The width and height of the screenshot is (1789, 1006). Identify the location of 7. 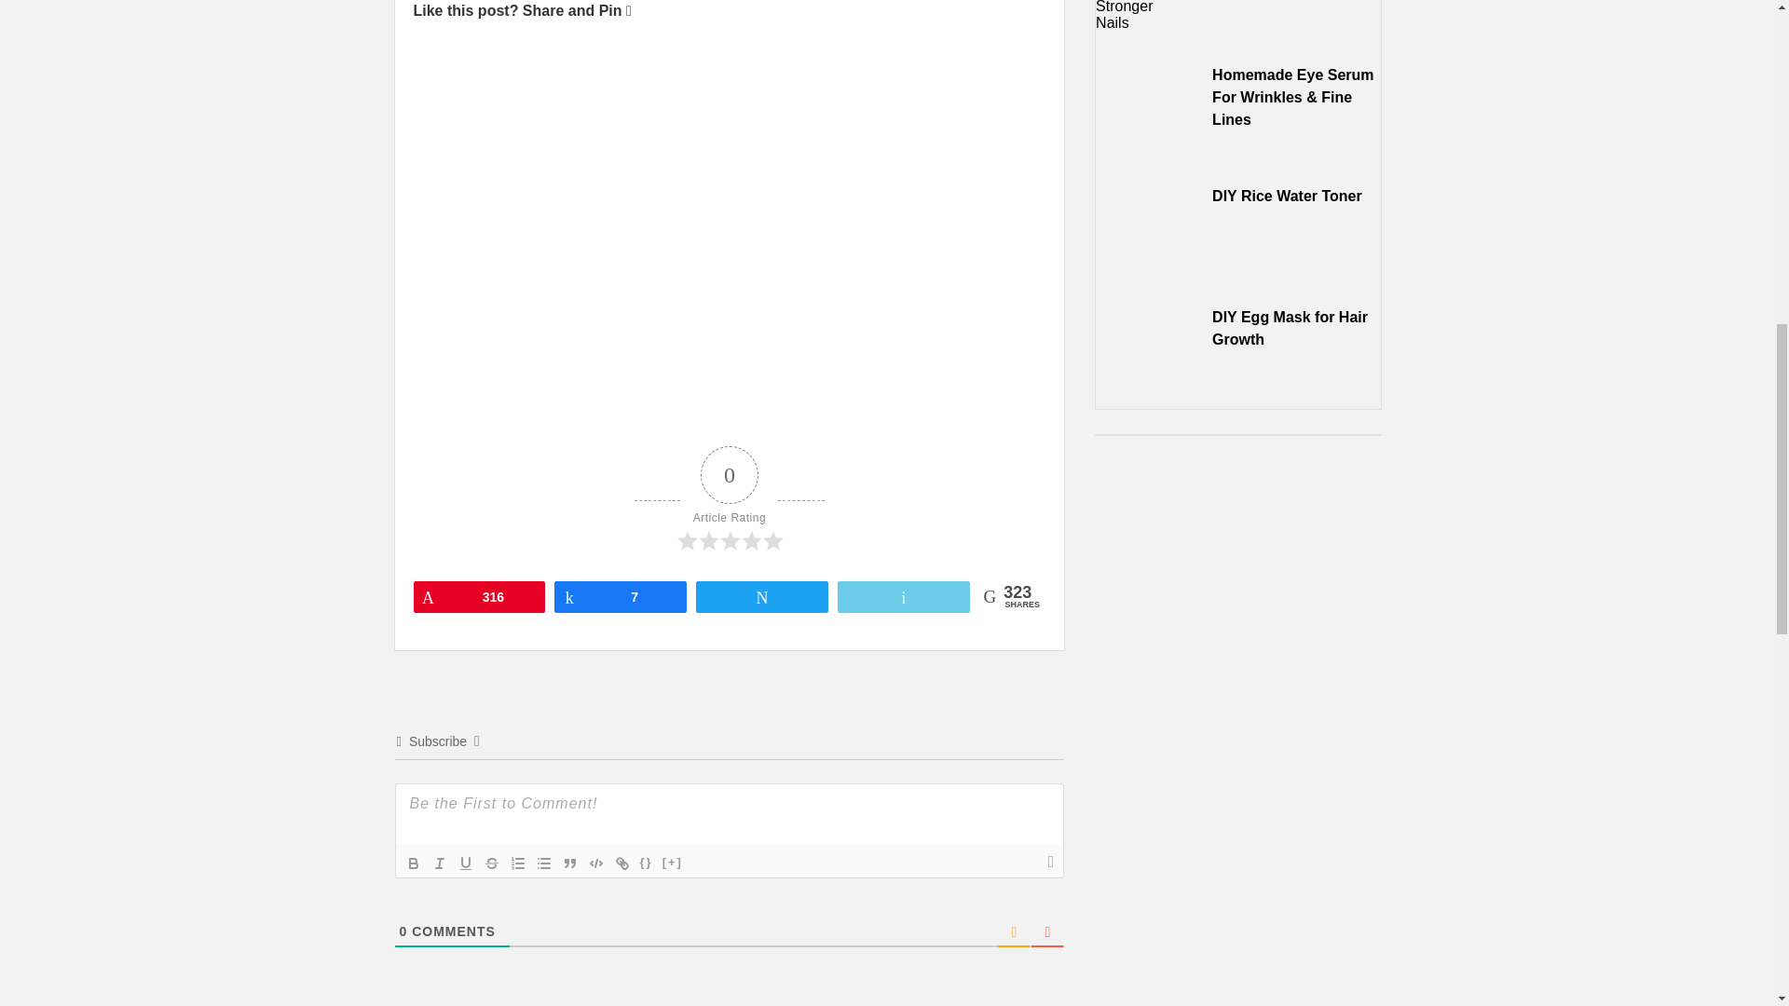
(620, 596).